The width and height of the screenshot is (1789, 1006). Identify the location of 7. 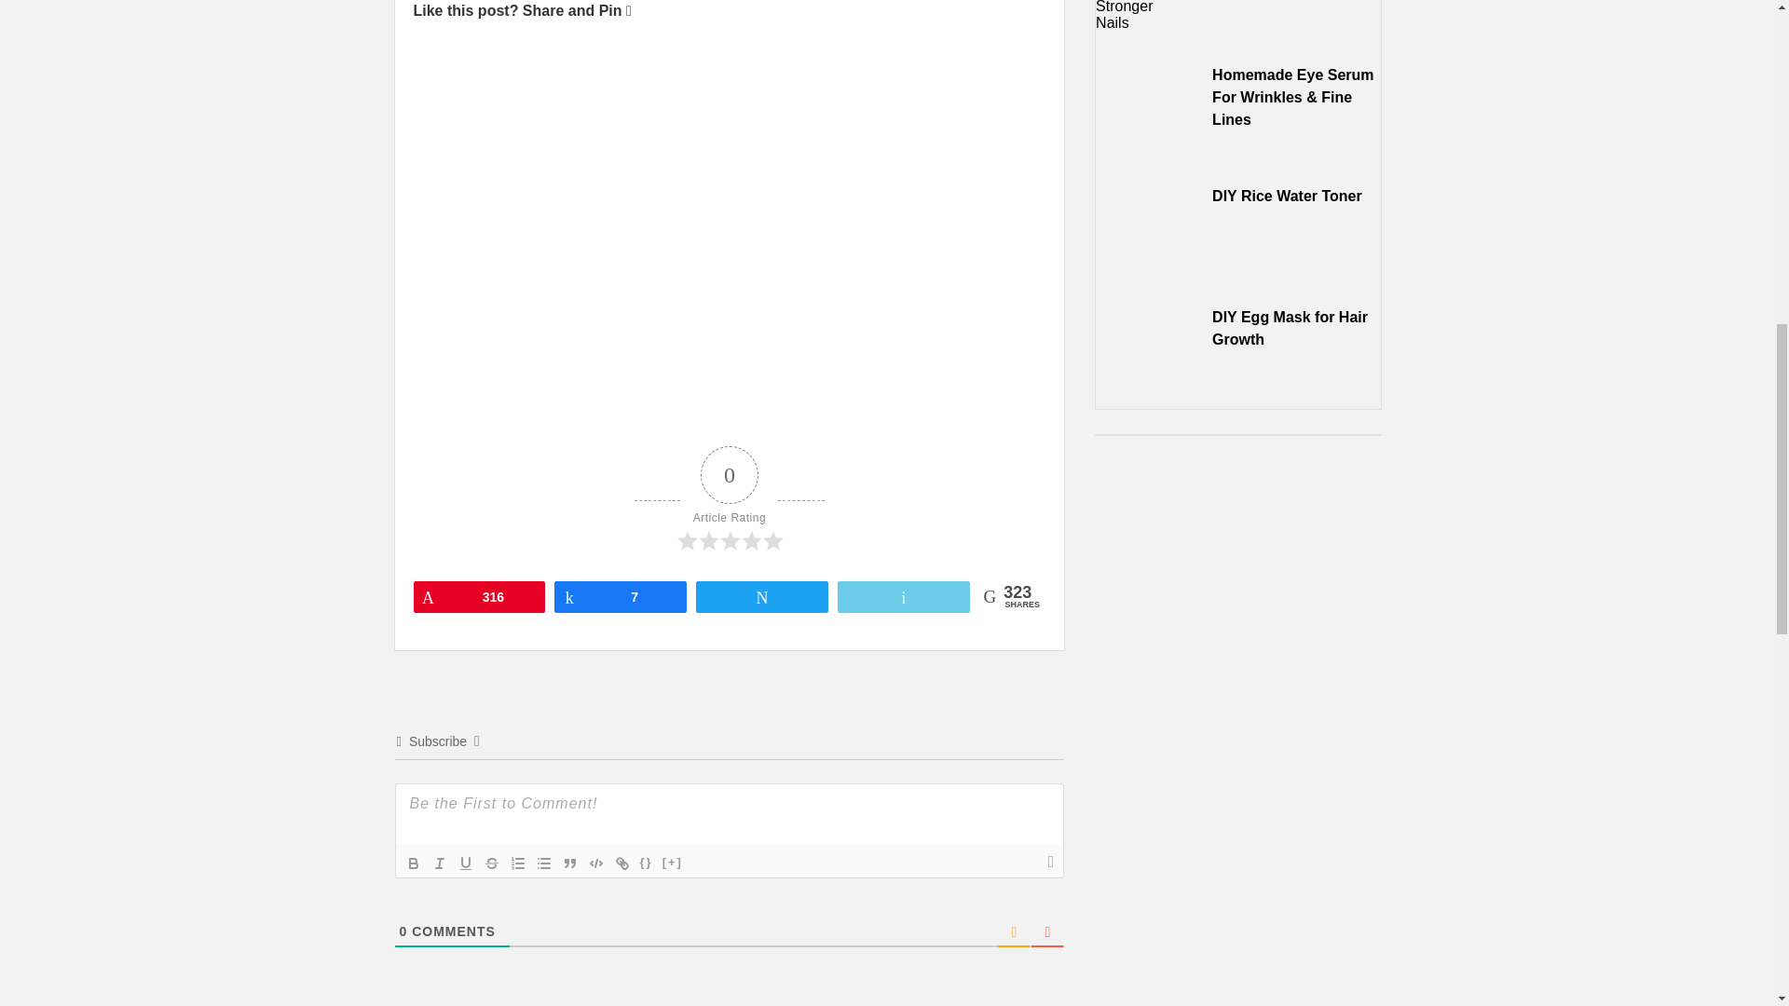
(620, 596).